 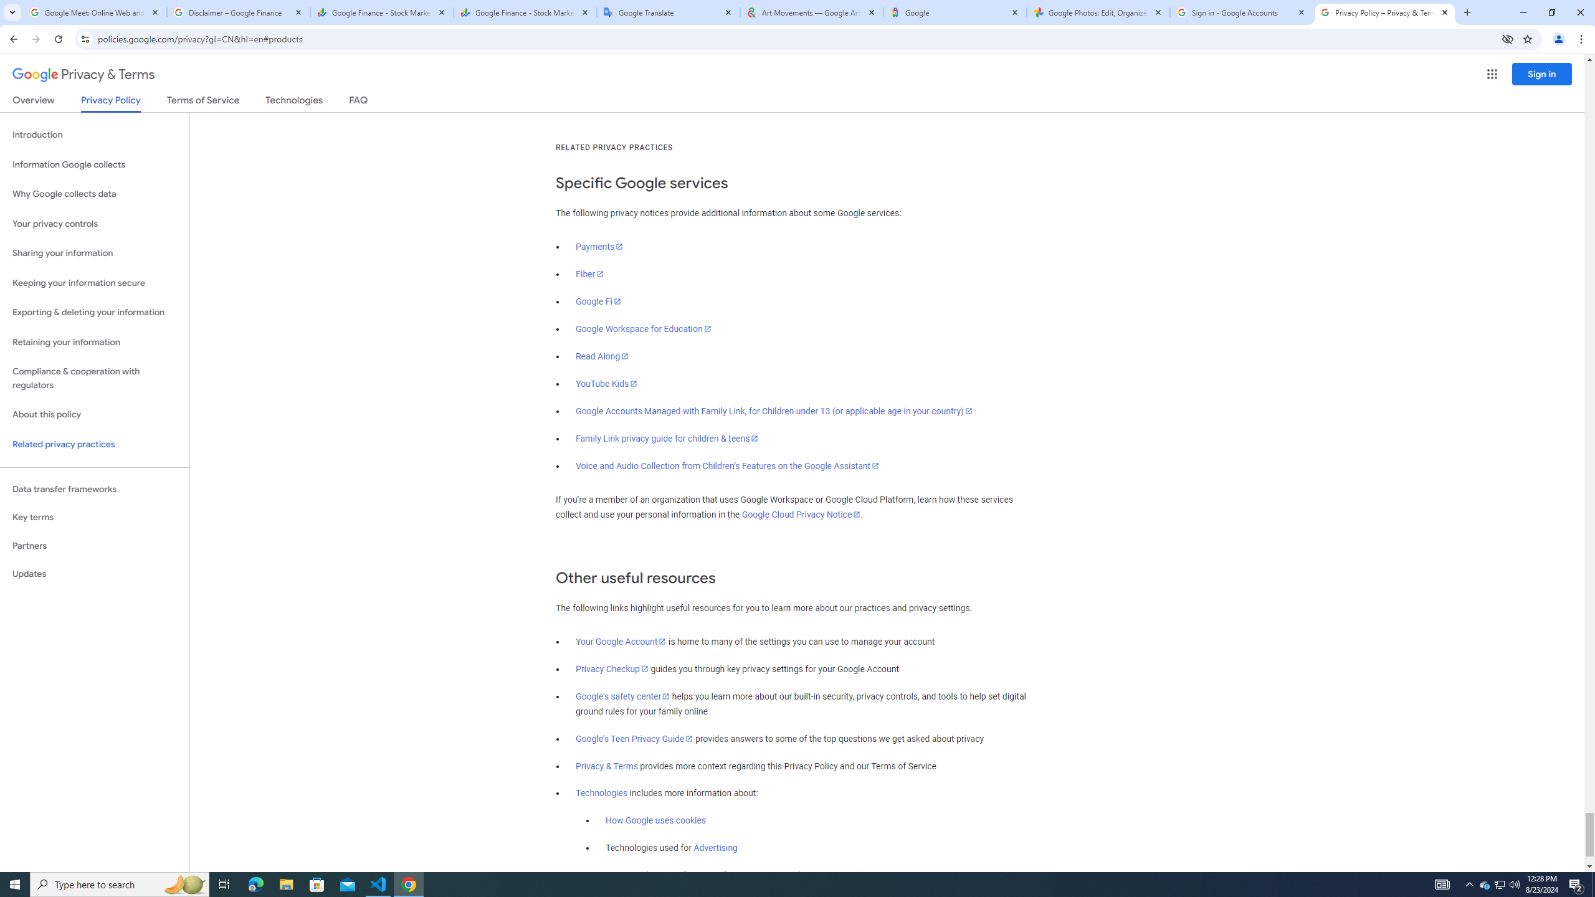 What do you see at coordinates (95, 415) in the screenshot?
I see `About this policy` at bounding box center [95, 415].